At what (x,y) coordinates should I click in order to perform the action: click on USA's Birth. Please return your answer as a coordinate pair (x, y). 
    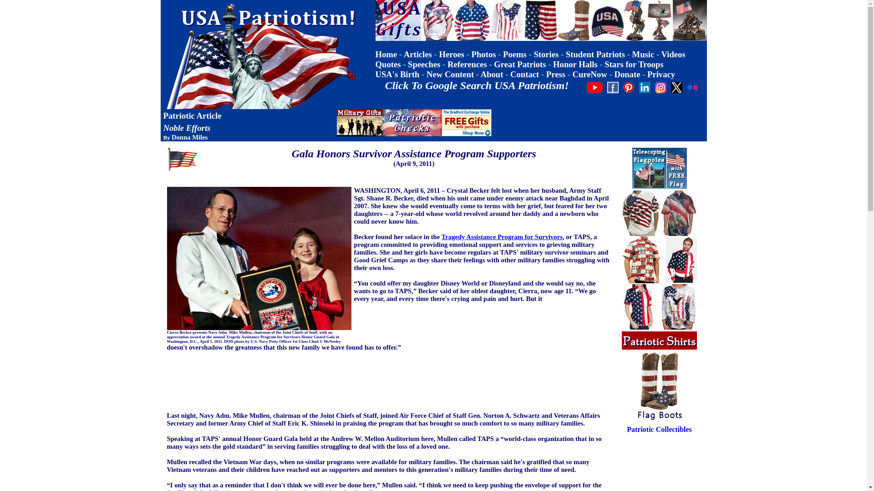
    Looking at the image, I should click on (397, 74).